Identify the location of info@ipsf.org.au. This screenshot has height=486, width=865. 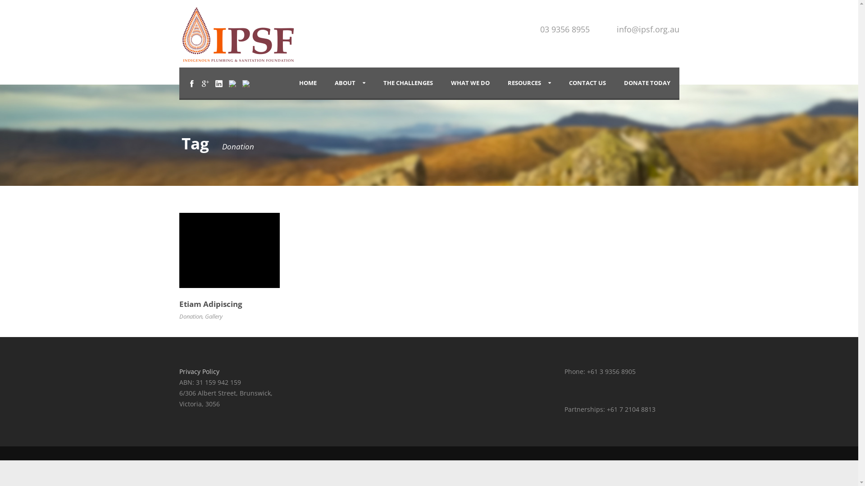
(648, 29).